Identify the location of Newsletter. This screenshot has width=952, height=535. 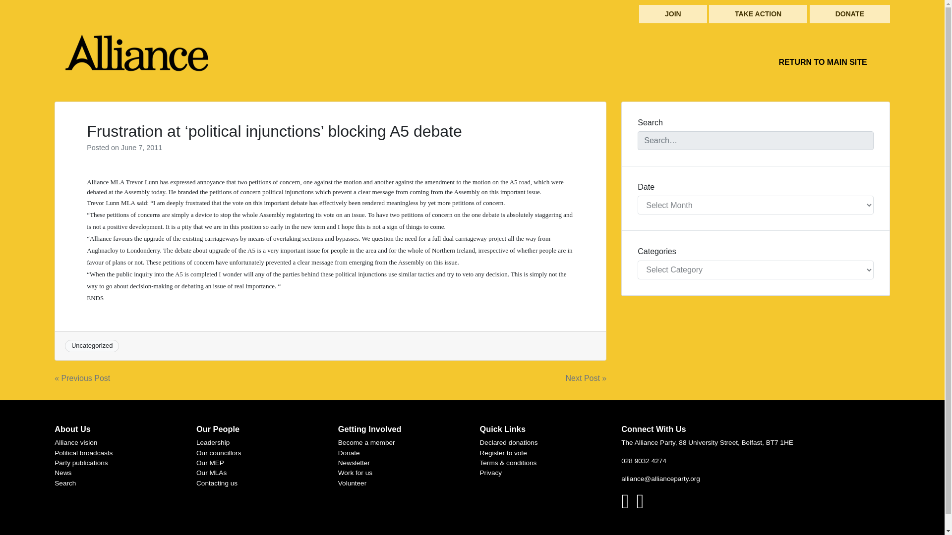
(354, 463).